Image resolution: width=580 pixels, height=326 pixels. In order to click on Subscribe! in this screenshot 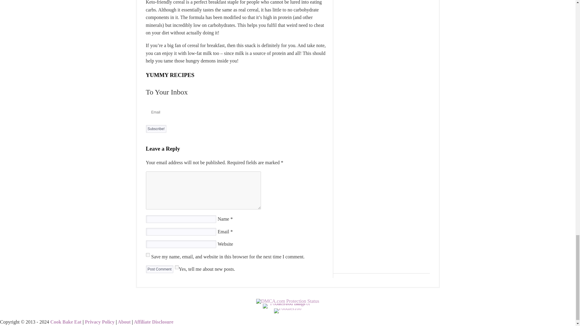, I will do `click(156, 129)`.